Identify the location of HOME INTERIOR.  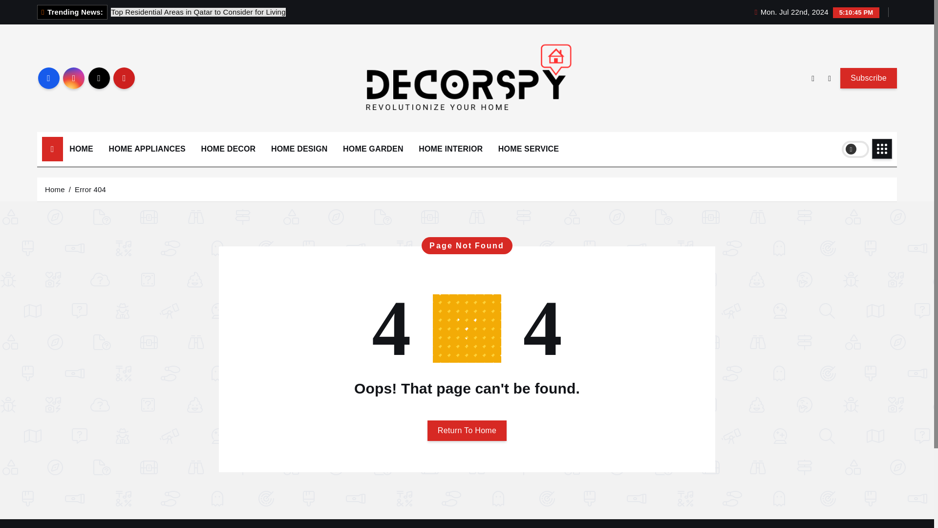
(450, 149).